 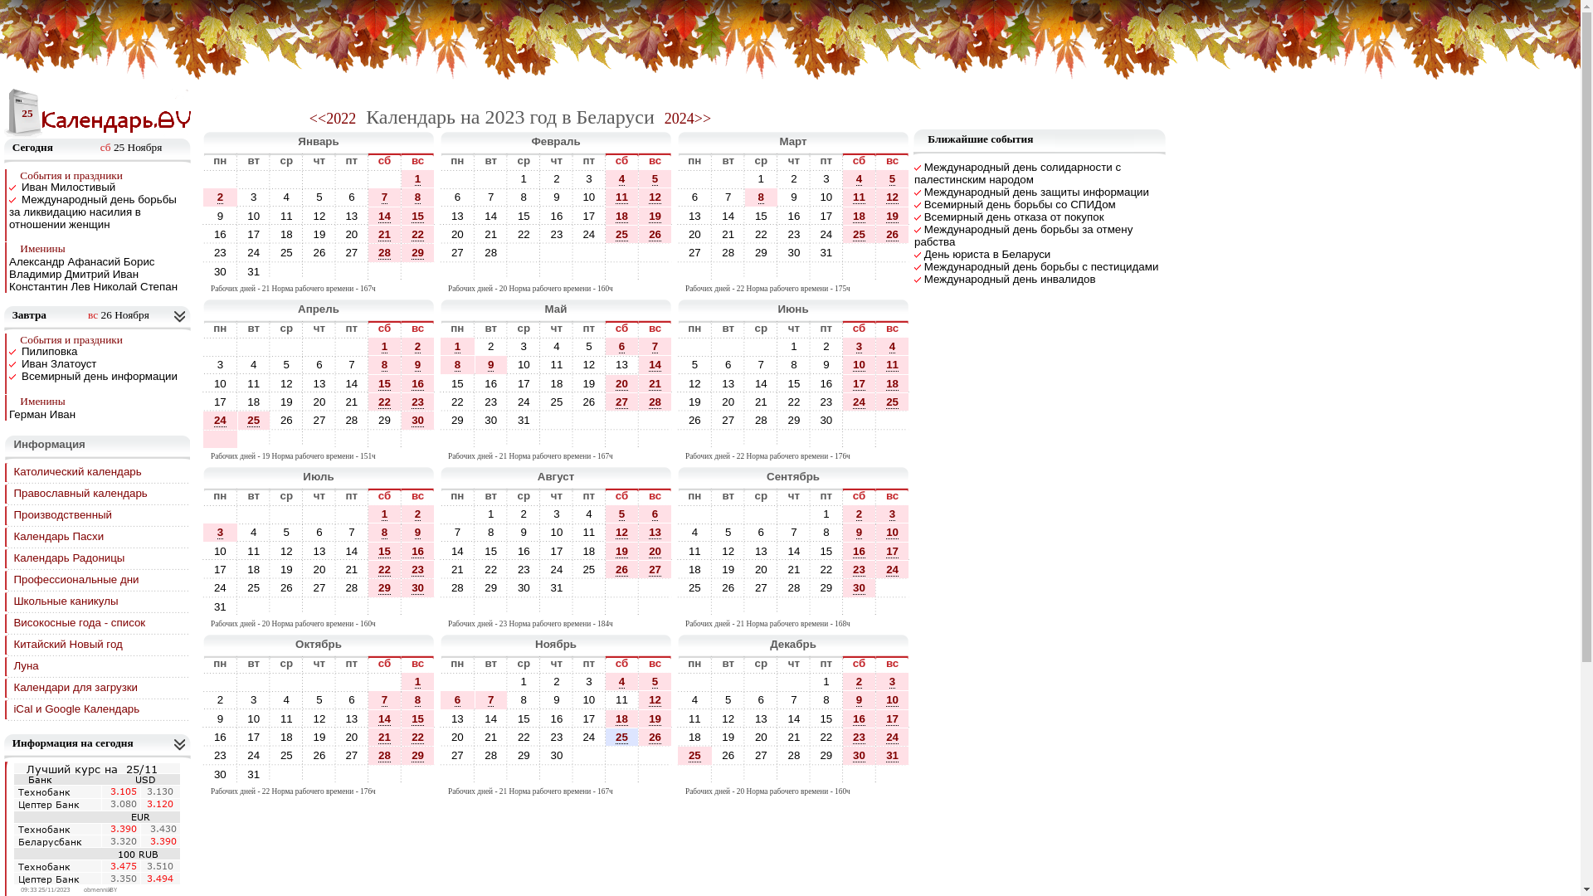 I want to click on 23, so click(x=418, y=402).